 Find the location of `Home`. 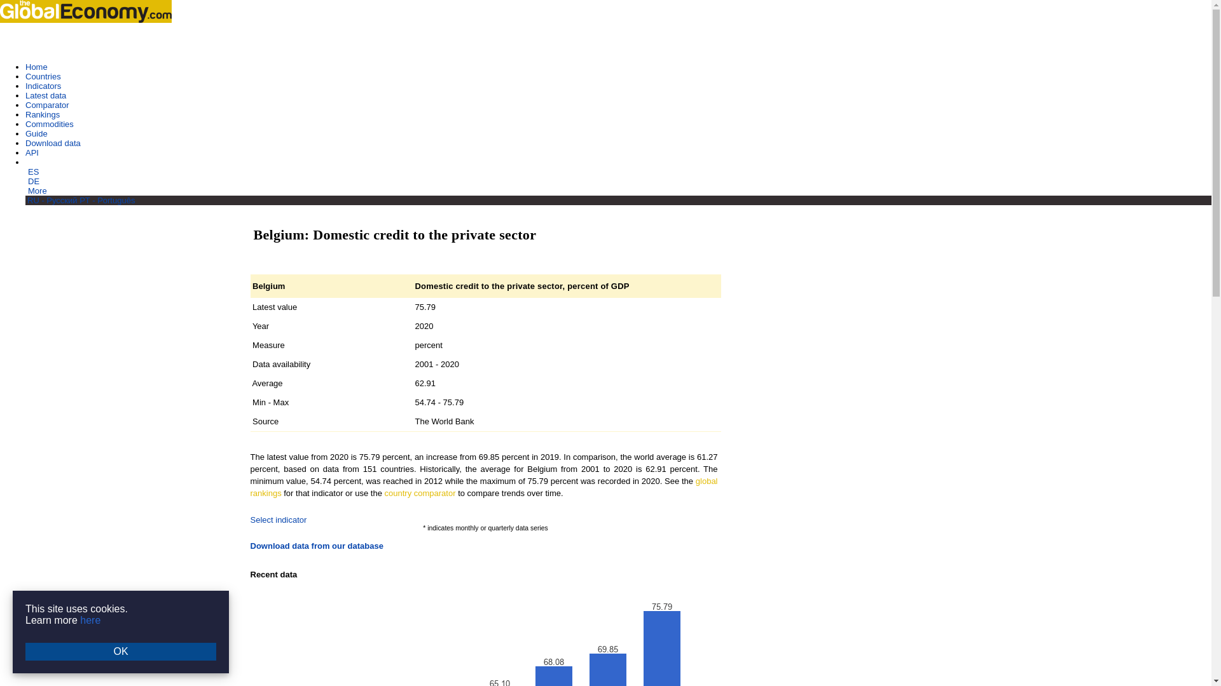

Home is located at coordinates (36, 67).